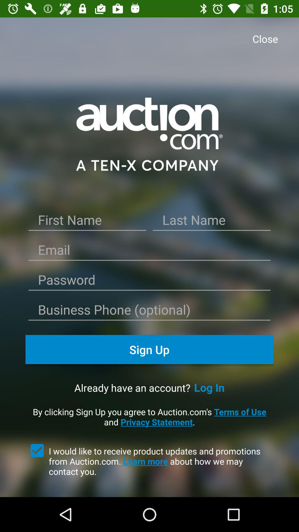  Describe the element at coordinates (209, 387) in the screenshot. I see `jump to log in item` at that location.